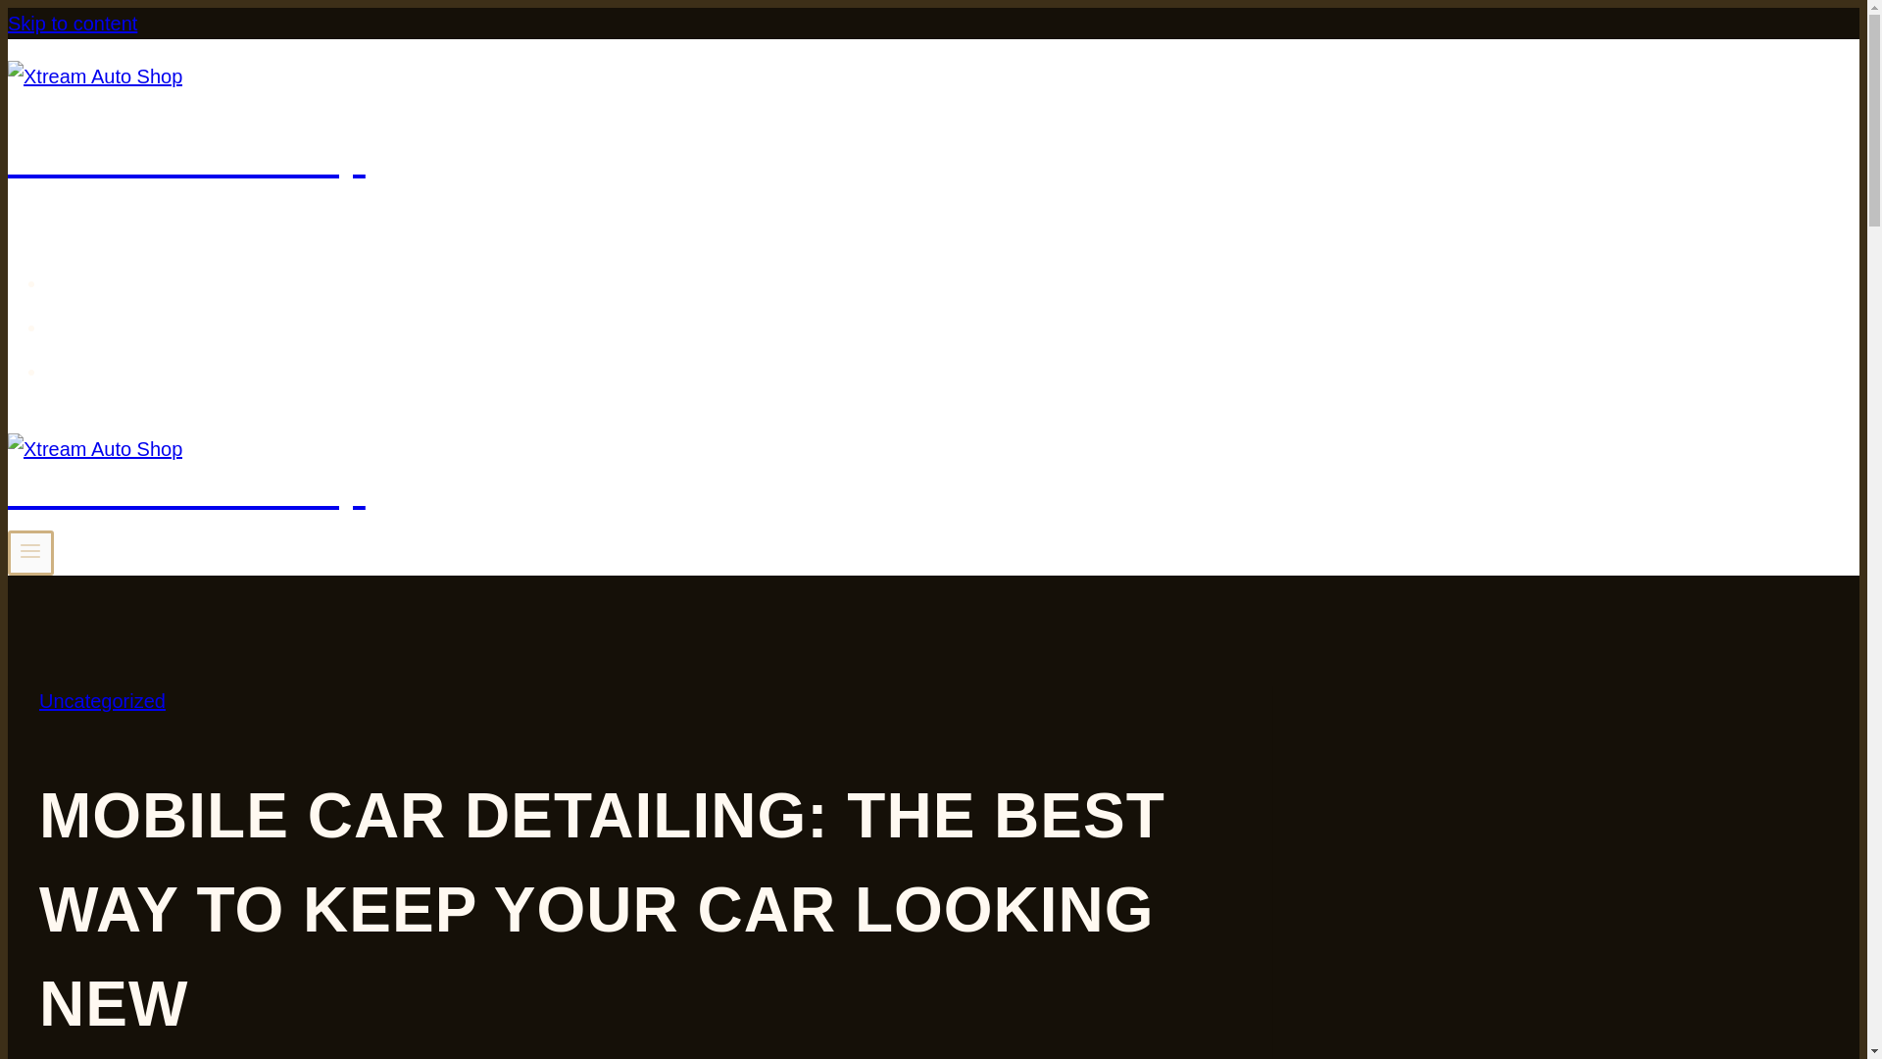  I want to click on Uncategorized, so click(102, 700).